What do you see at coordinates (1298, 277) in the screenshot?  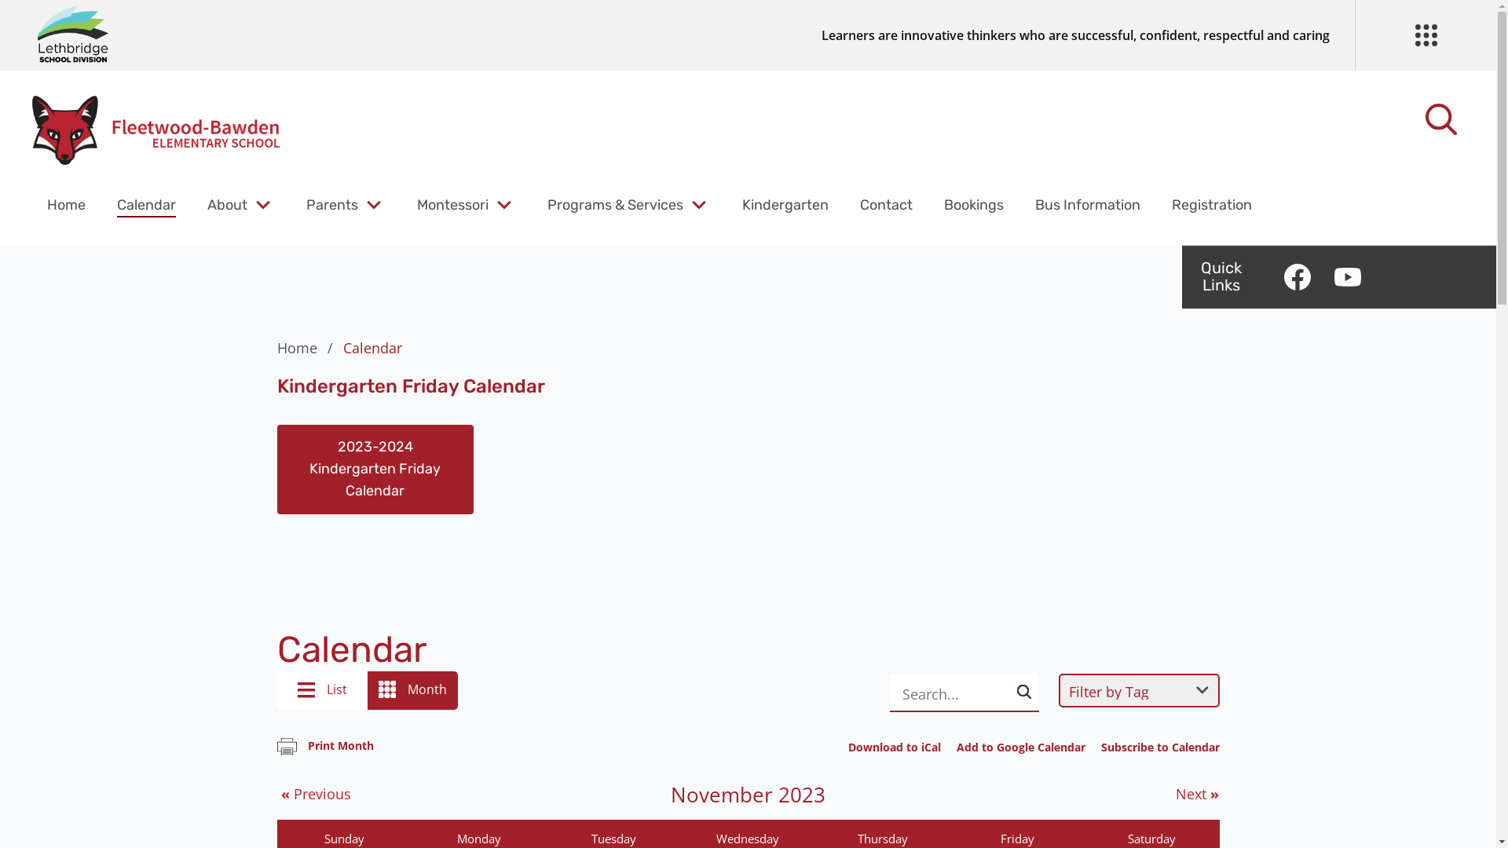 I see `Fleetwood-Bawden Elementary School's Facebook` at bounding box center [1298, 277].